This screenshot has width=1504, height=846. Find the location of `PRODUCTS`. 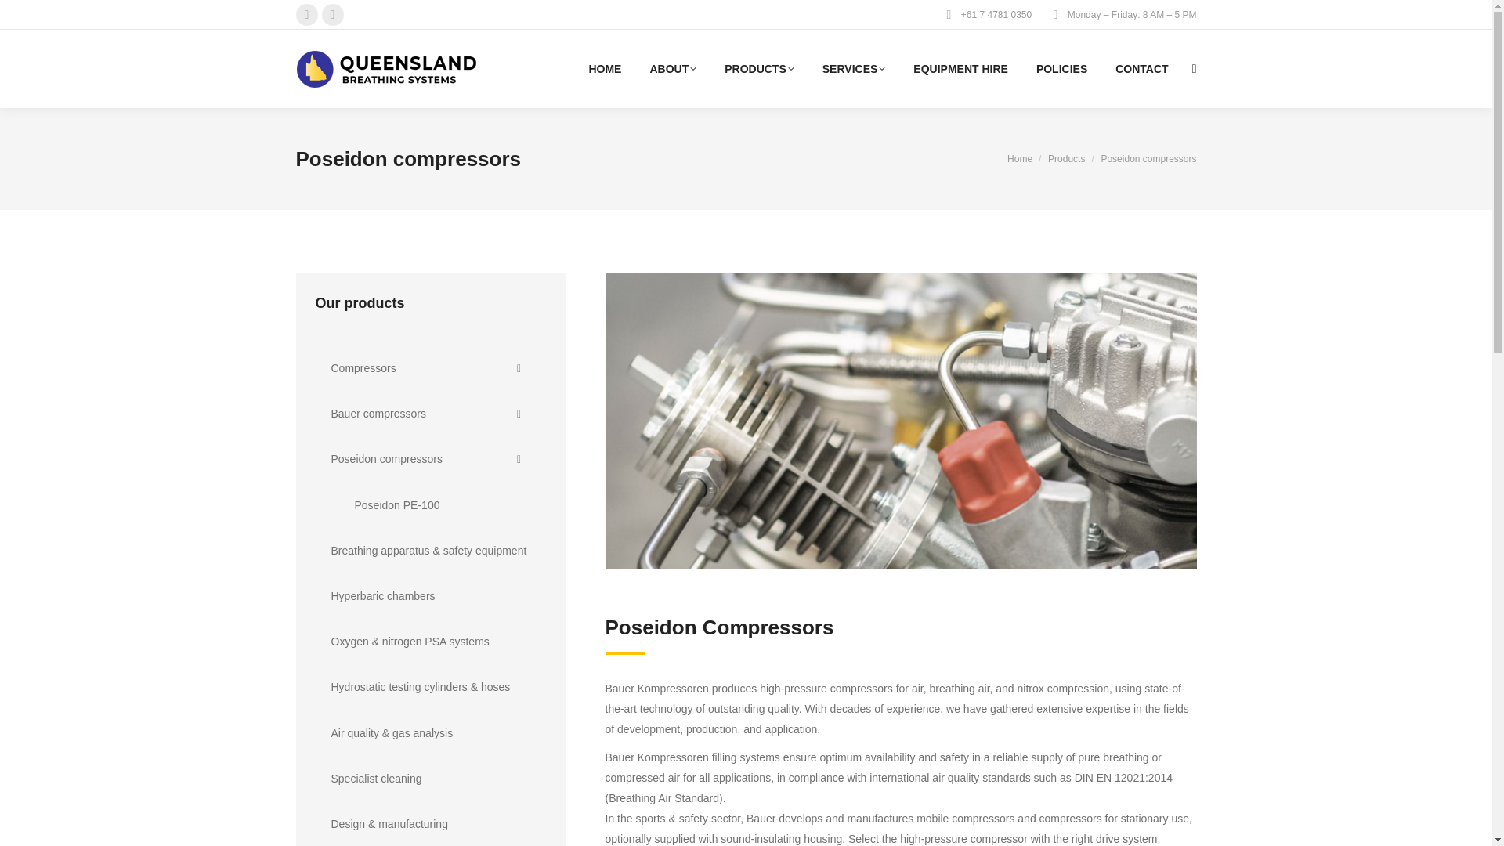

PRODUCTS is located at coordinates (759, 69).